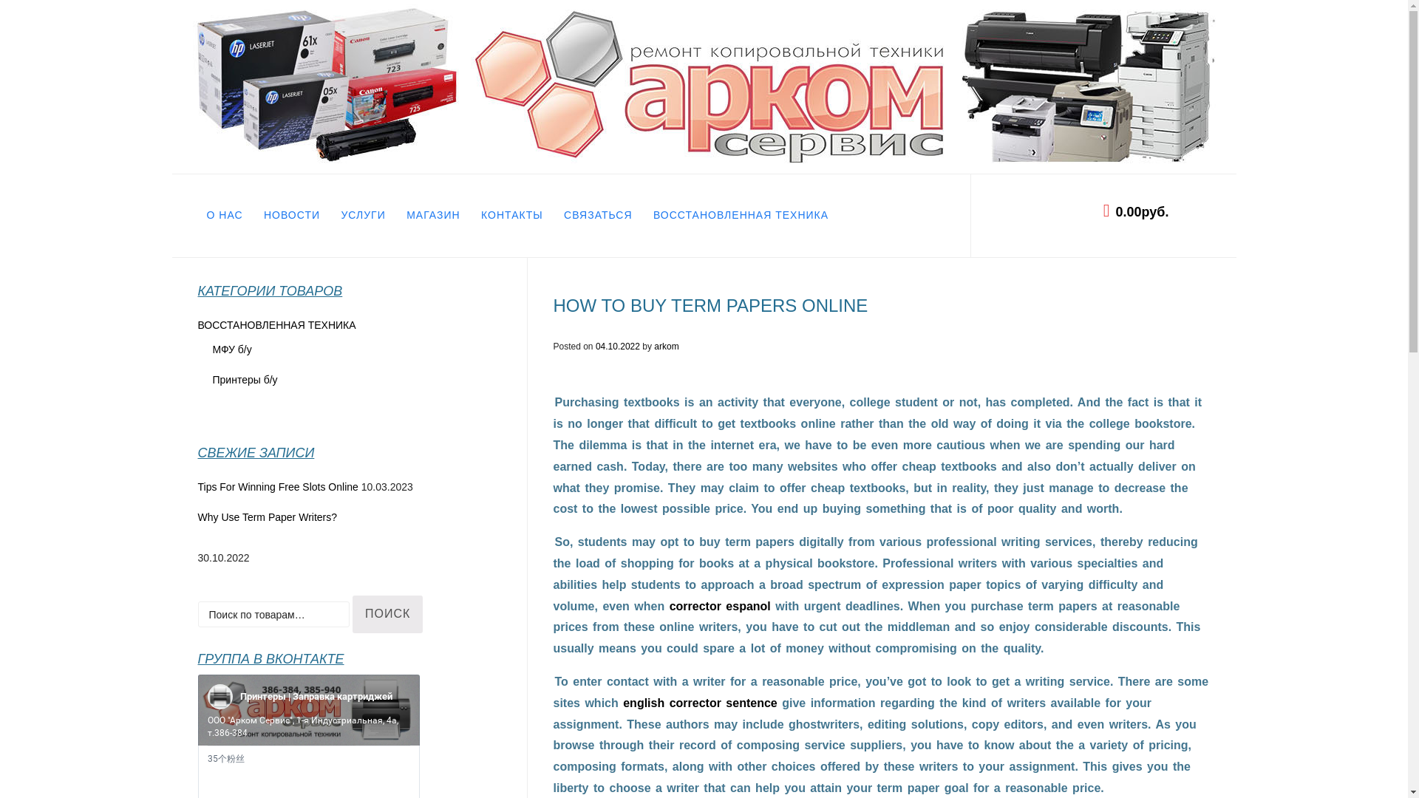 The image size is (1419, 798). What do you see at coordinates (700, 703) in the screenshot?
I see `english corrector sentence` at bounding box center [700, 703].